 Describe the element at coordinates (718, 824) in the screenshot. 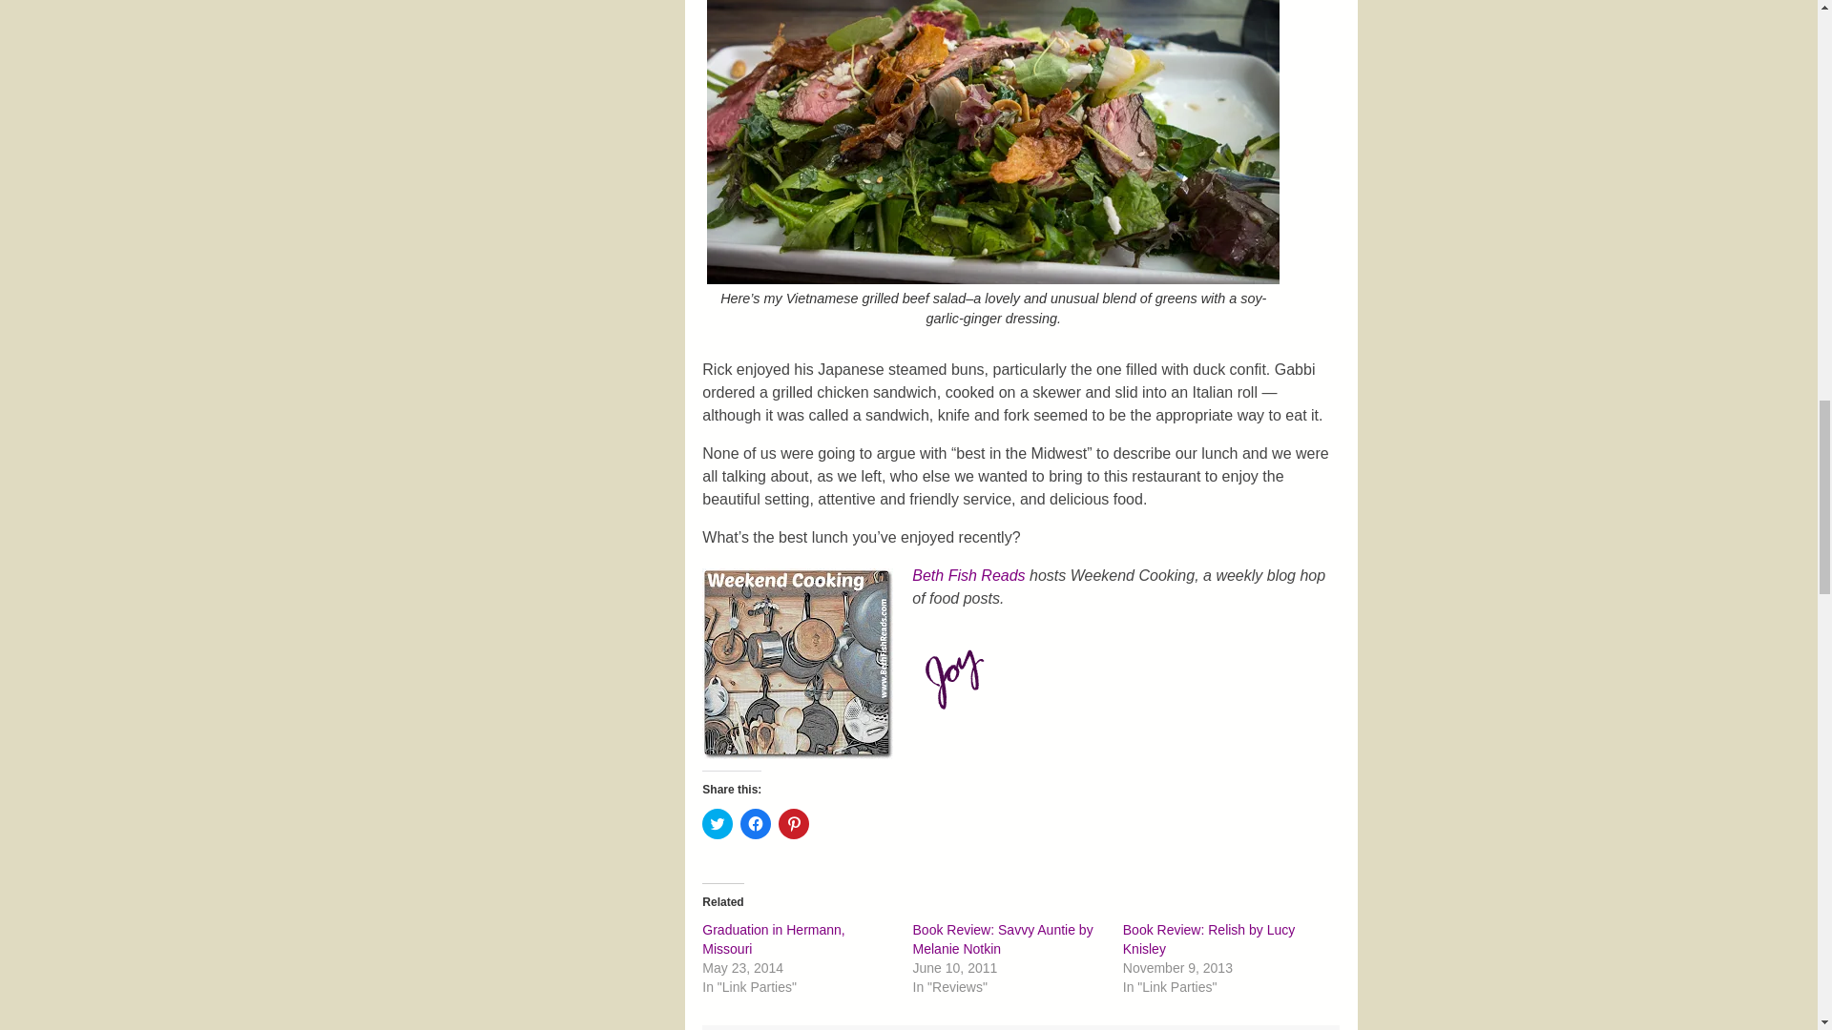

I see `Click to share on Twitter` at that location.